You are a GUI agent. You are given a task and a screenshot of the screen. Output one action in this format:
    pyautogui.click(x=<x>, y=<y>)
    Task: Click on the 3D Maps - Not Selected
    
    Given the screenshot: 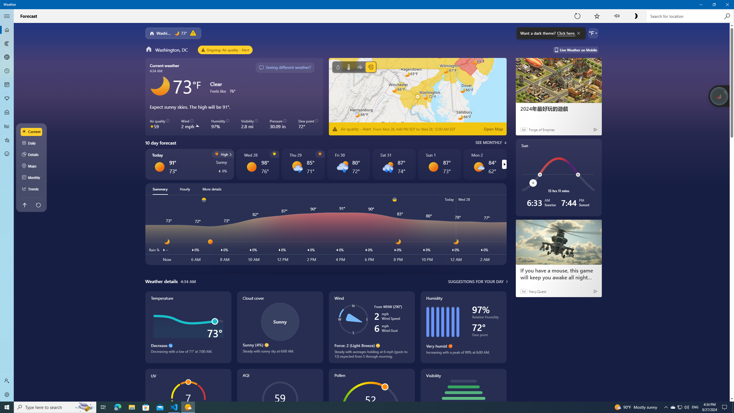 What is the action you would take?
    pyautogui.click(x=7, y=57)
    